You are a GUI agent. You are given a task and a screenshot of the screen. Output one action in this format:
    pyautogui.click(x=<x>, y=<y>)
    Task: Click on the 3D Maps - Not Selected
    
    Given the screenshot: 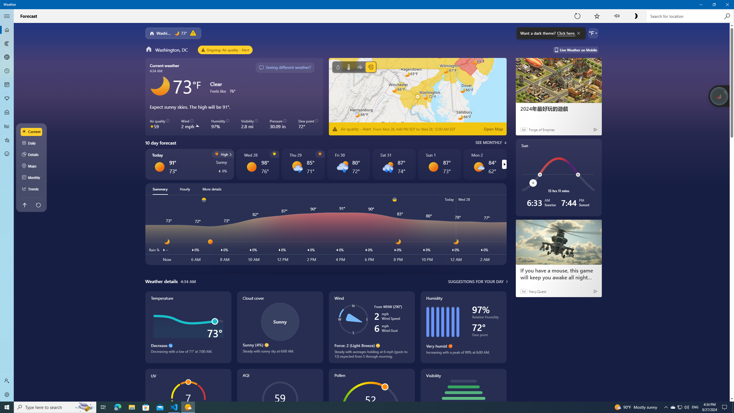 What is the action you would take?
    pyautogui.click(x=7, y=57)
    